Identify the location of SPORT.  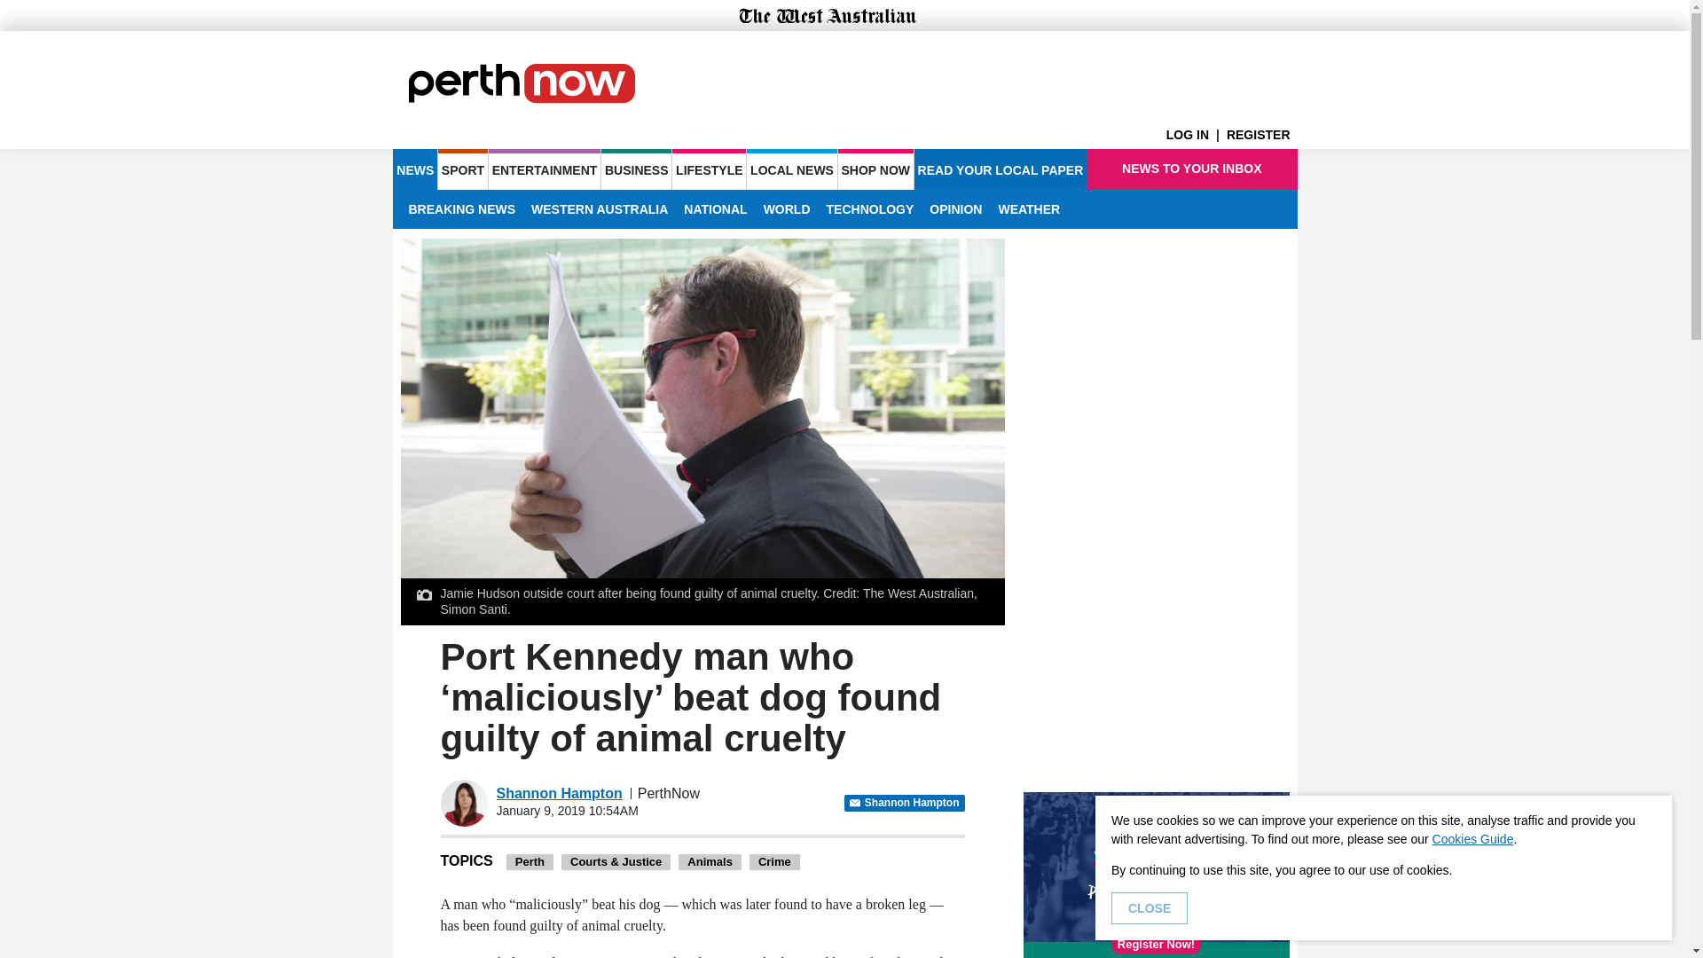
(462, 169).